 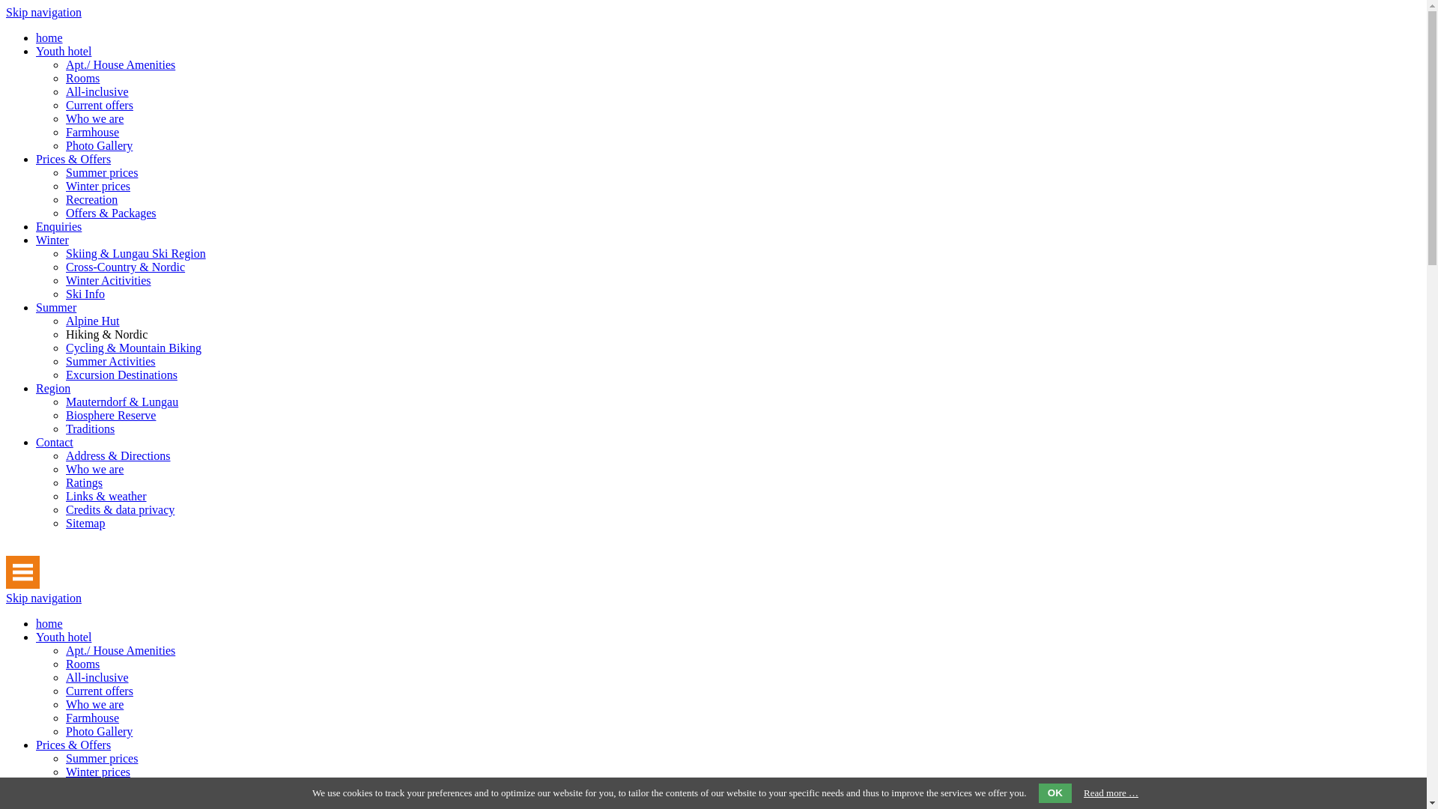 What do you see at coordinates (73, 745) in the screenshot?
I see `Prices & Offers` at bounding box center [73, 745].